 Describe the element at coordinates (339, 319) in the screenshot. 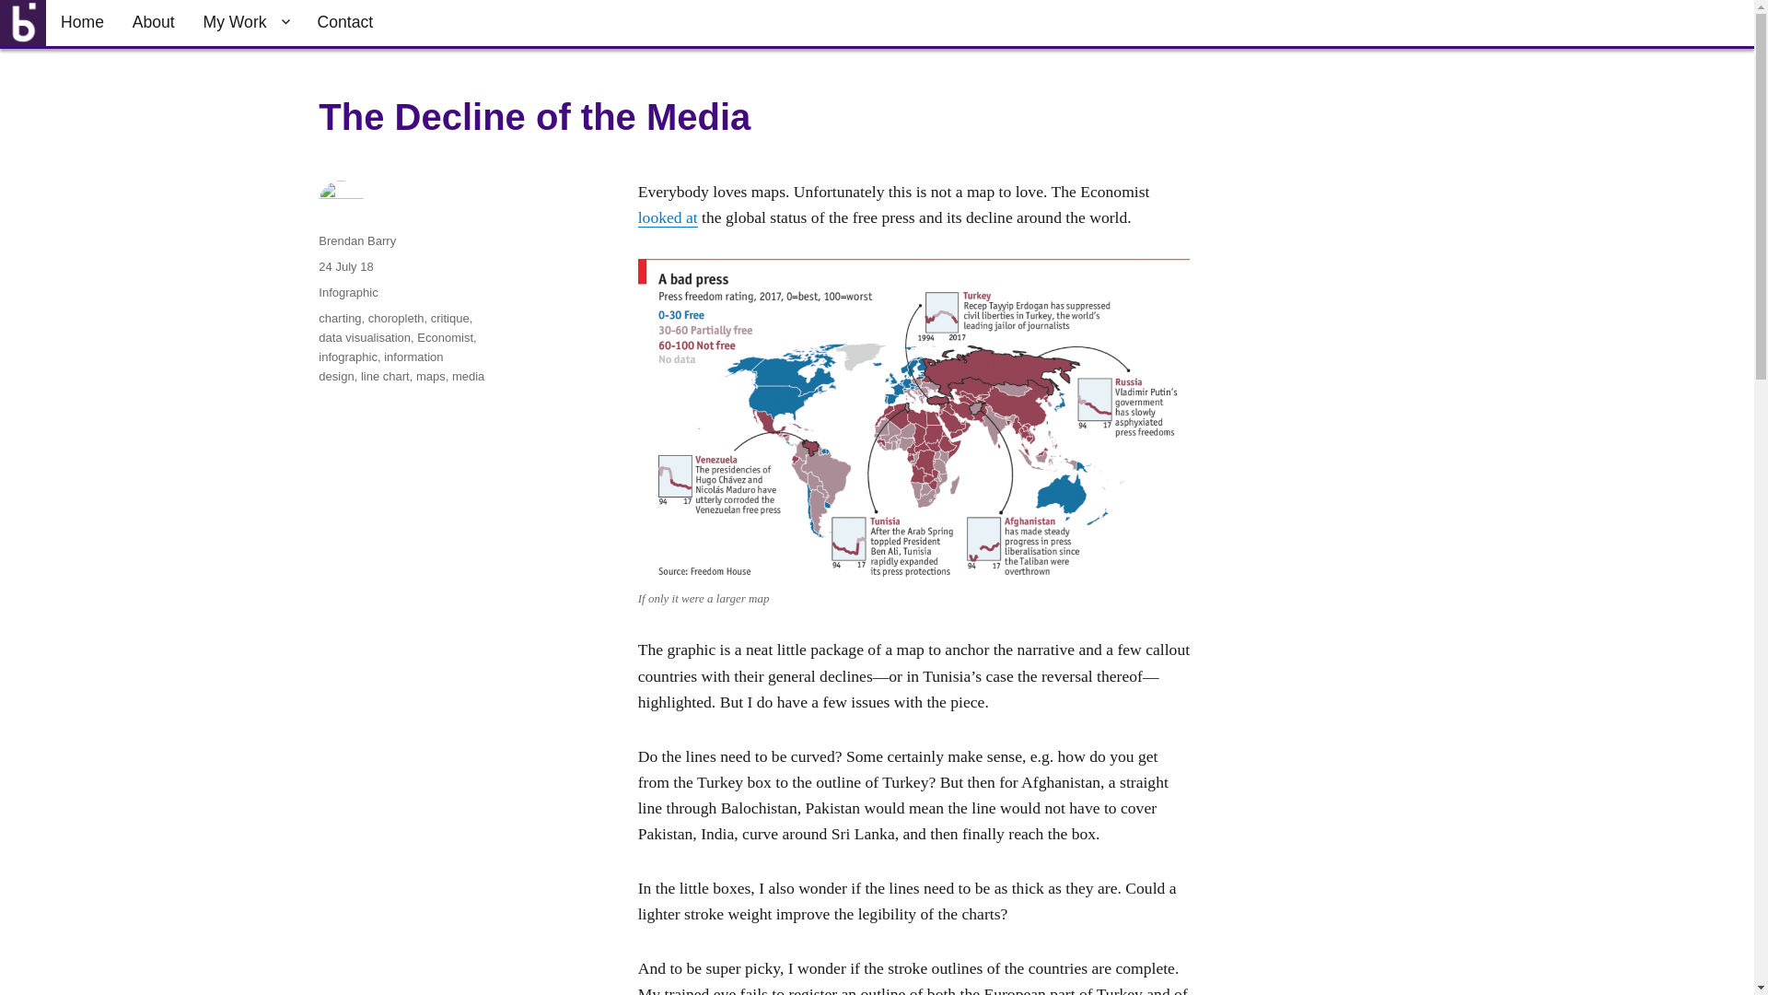

I see `charting` at that location.